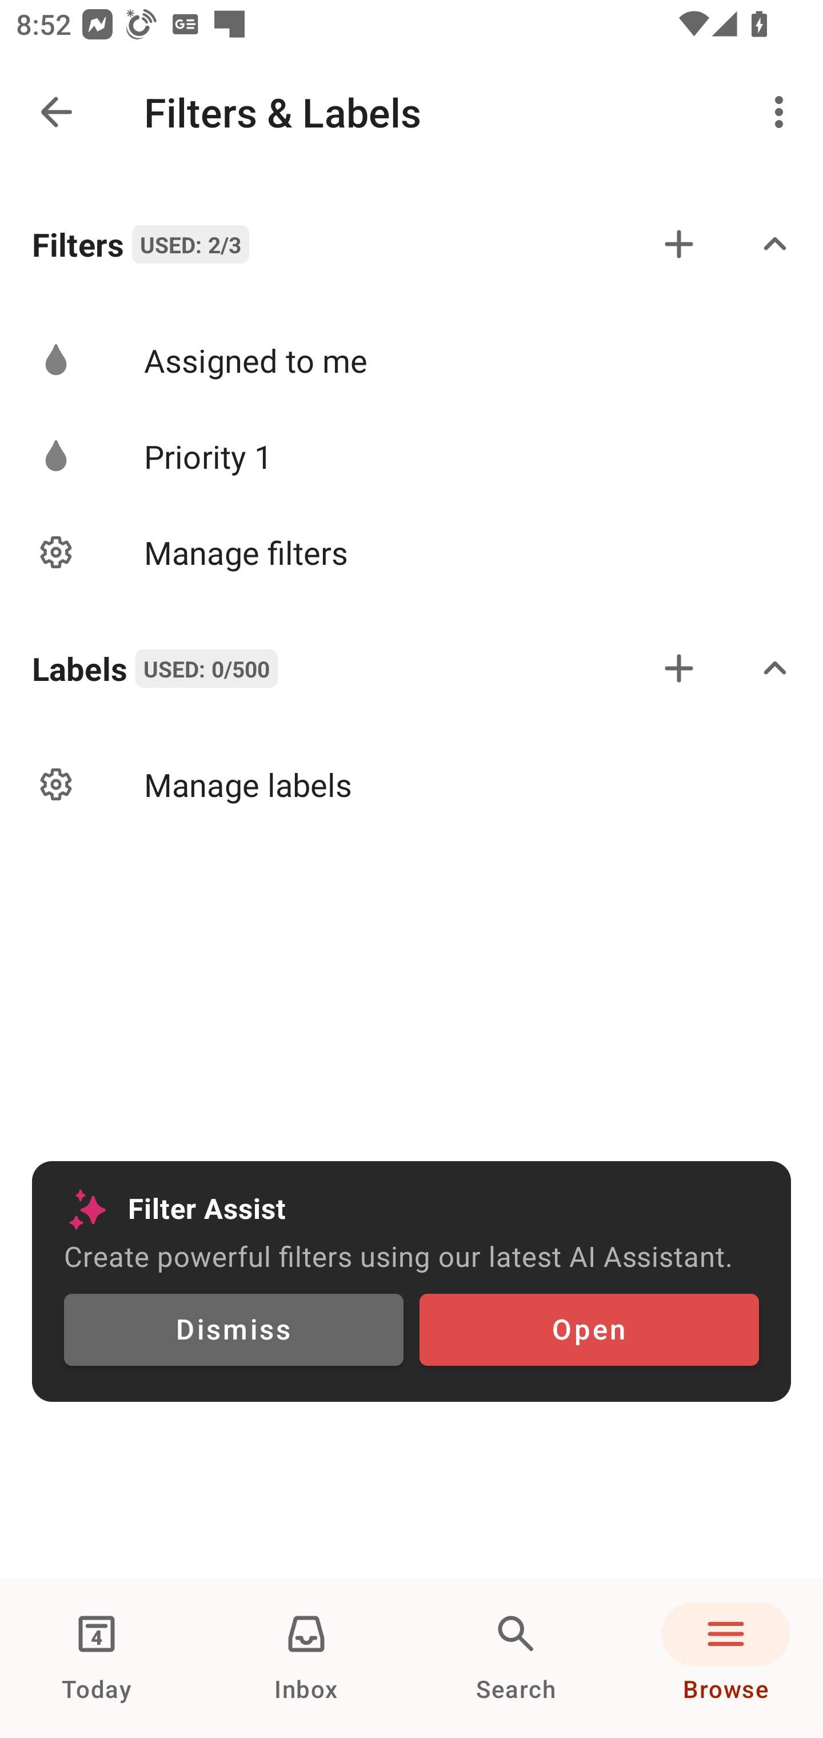 The height and width of the screenshot is (1738, 823). I want to click on Manage labels, so click(411, 784).